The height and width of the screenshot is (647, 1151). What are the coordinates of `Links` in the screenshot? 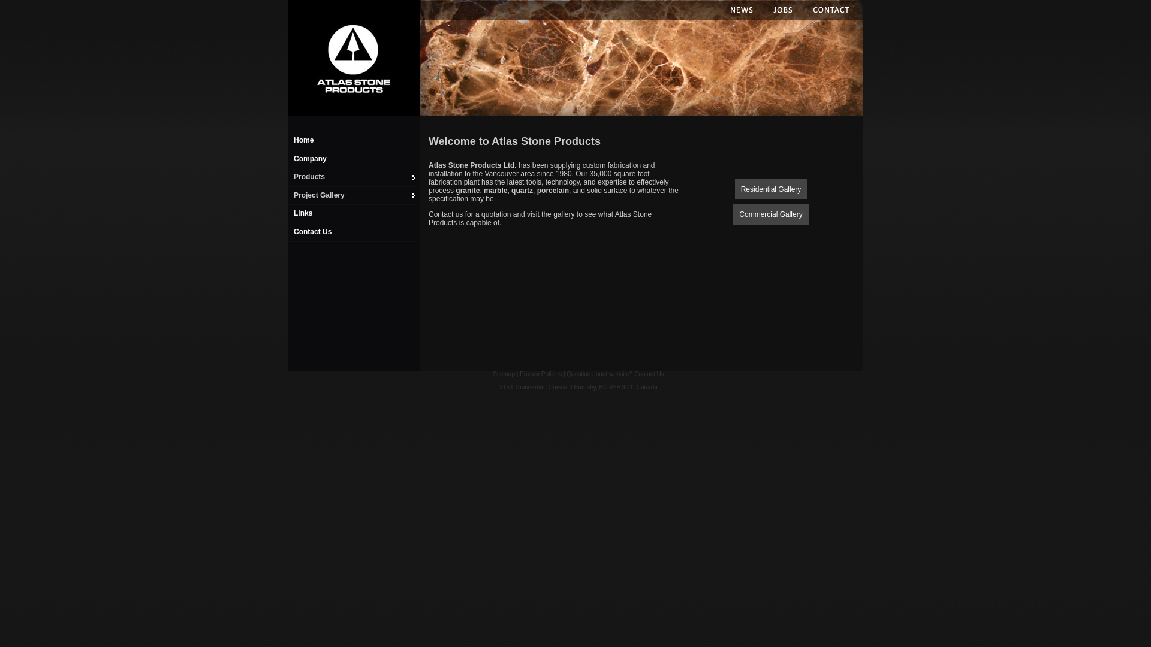 It's located at (303, 213).